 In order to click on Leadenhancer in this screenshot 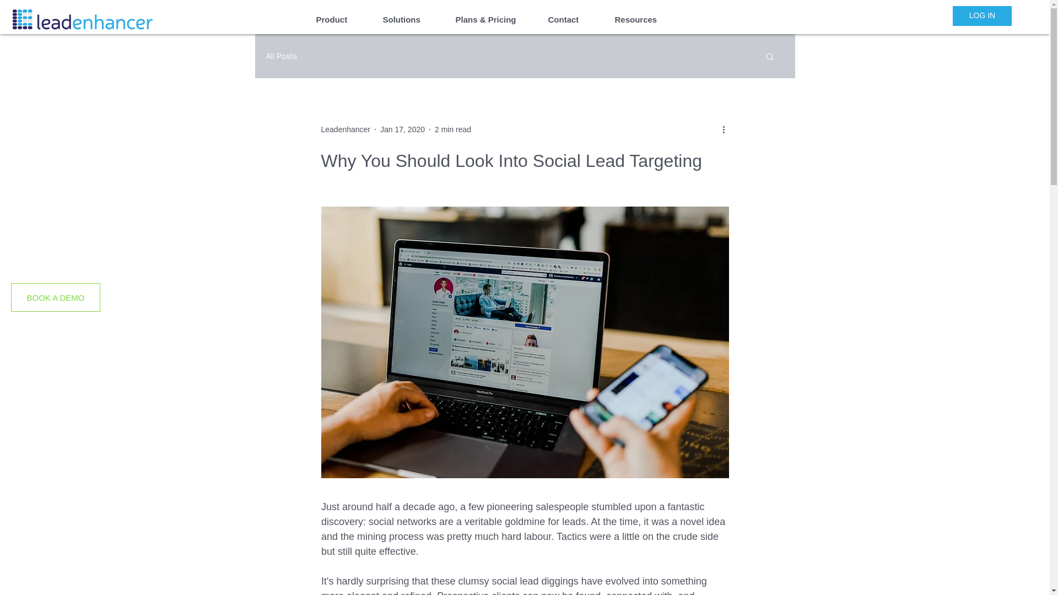, I will do `click(345, 129)`.